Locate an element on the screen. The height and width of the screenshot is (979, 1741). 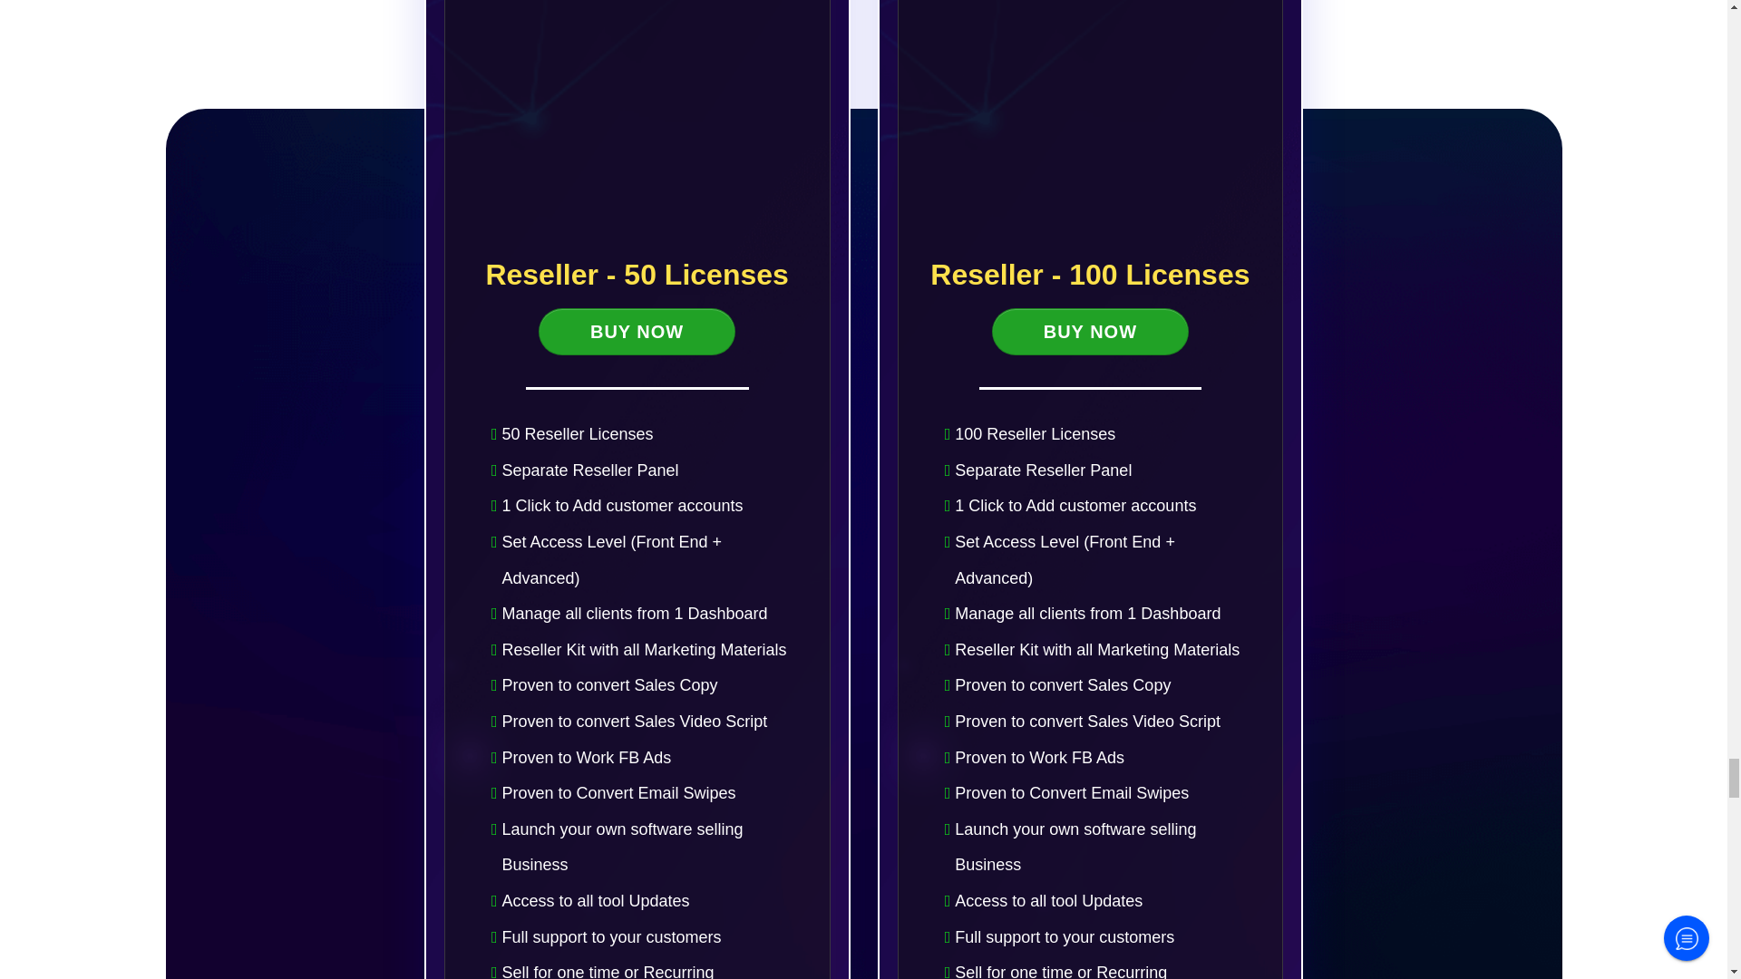
BUY NOW is located at coordinates (637, 332).